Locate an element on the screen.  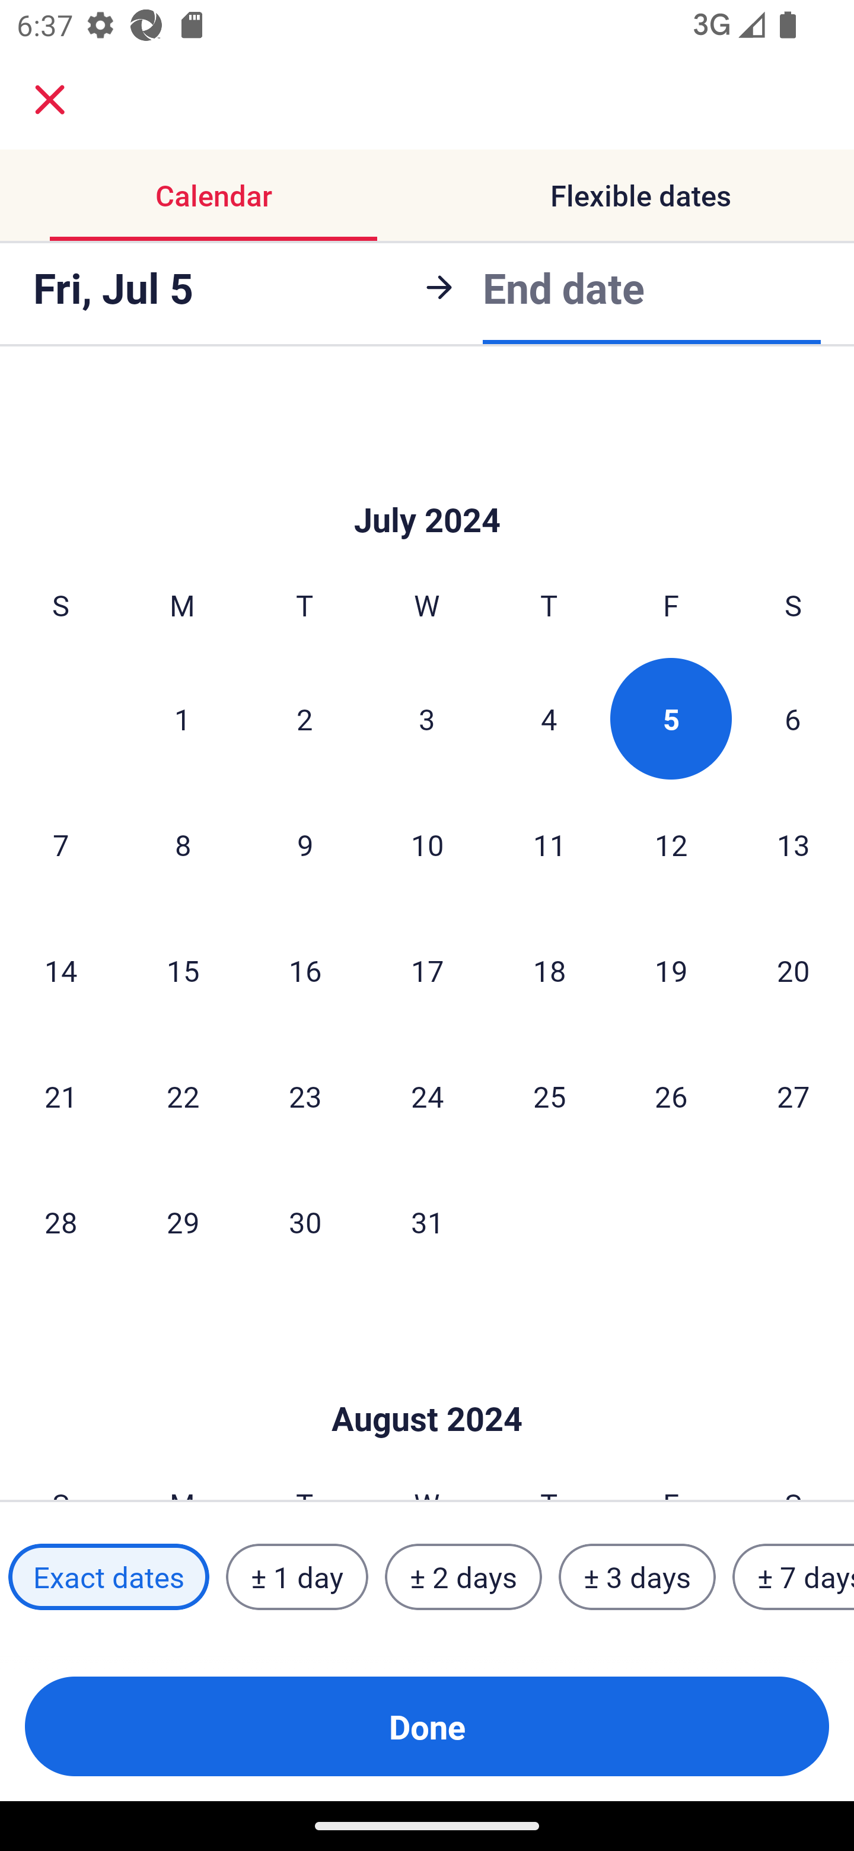
31 Wednesday, July 31, 2024 is located at coordinates (427, 1222).